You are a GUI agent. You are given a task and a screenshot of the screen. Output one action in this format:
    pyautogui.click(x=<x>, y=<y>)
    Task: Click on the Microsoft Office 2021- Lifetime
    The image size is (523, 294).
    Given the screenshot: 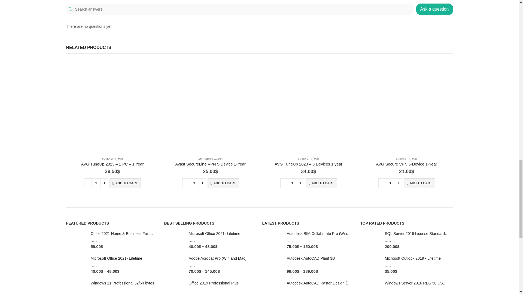 What is the action you would take?
    pyautogui.click(x=76, y=265)
    